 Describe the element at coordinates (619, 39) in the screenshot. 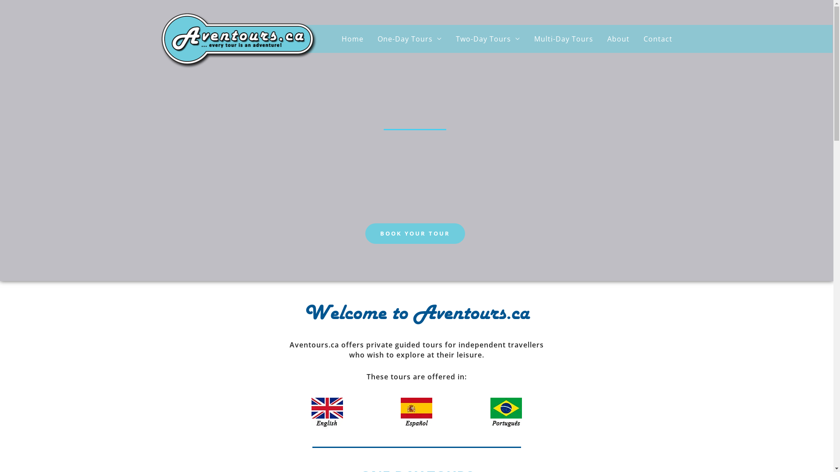

I see `About` at that location.